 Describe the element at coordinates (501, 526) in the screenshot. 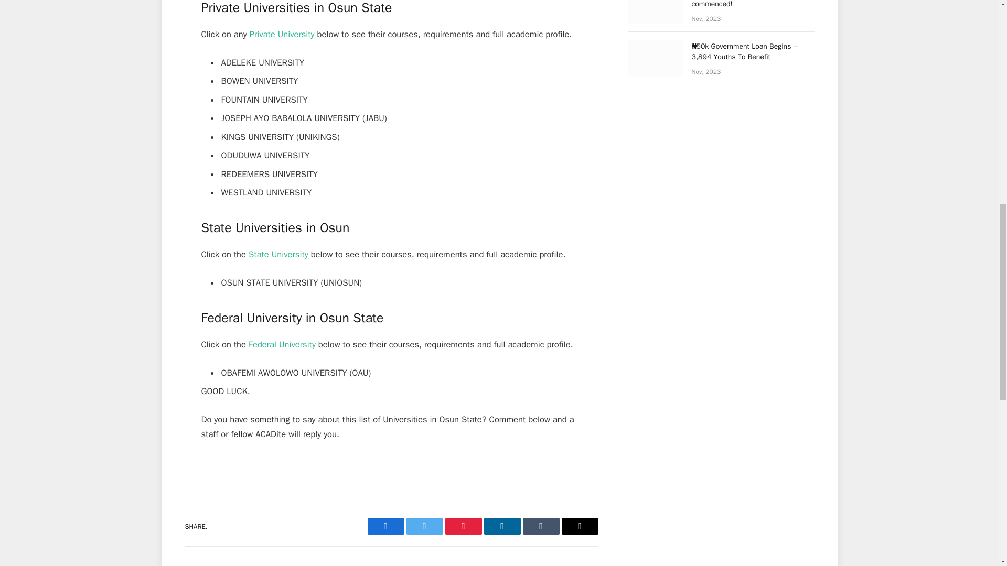

I see `Share on LinkedIn` at that location.